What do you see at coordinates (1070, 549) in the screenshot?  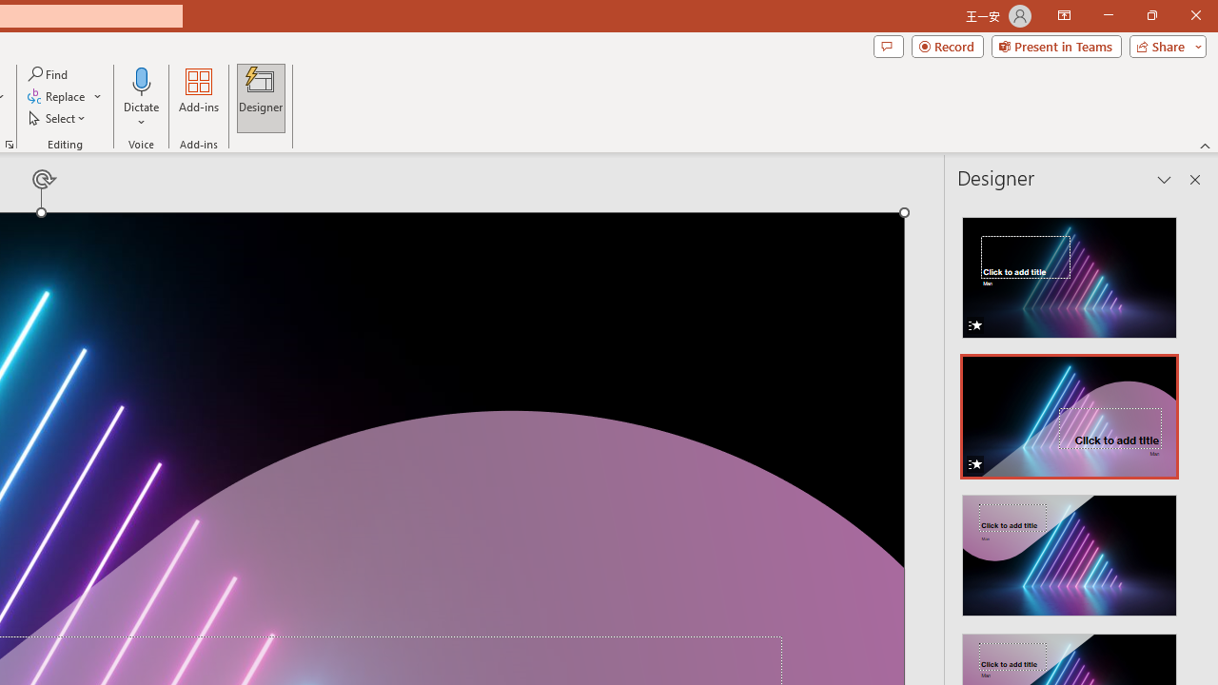 I see `Design Idea` at bounding box center [1070, 549].